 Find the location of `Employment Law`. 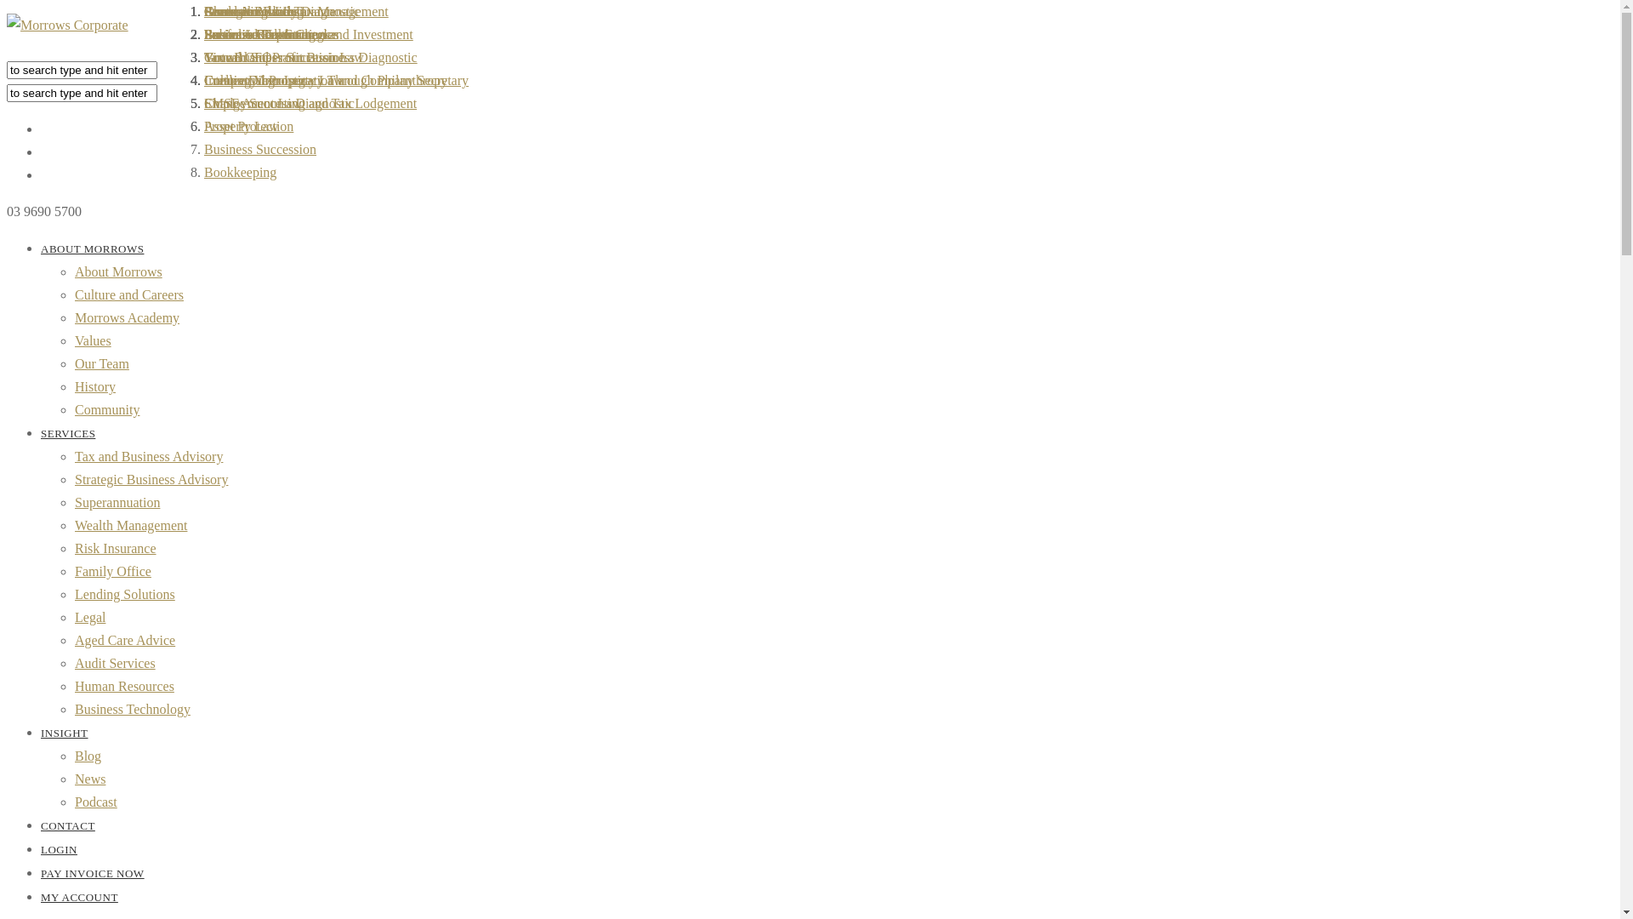

Employment Law is located at coordinates (253, 104).